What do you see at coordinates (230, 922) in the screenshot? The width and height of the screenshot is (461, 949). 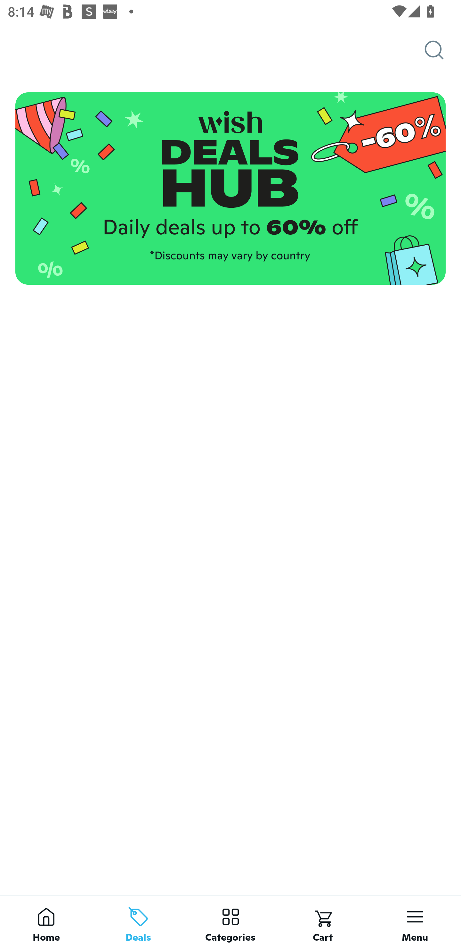 I see `Categories` at bounding box center [230, 922].